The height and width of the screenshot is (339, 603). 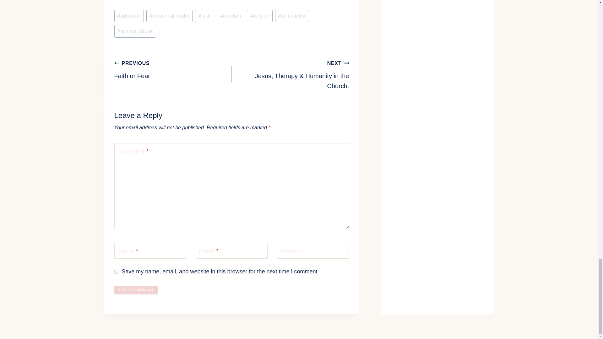 What do you see at coordinates (259, 16) in the screenshot?
I see `Post Comment` at bounding box center [259, 16].